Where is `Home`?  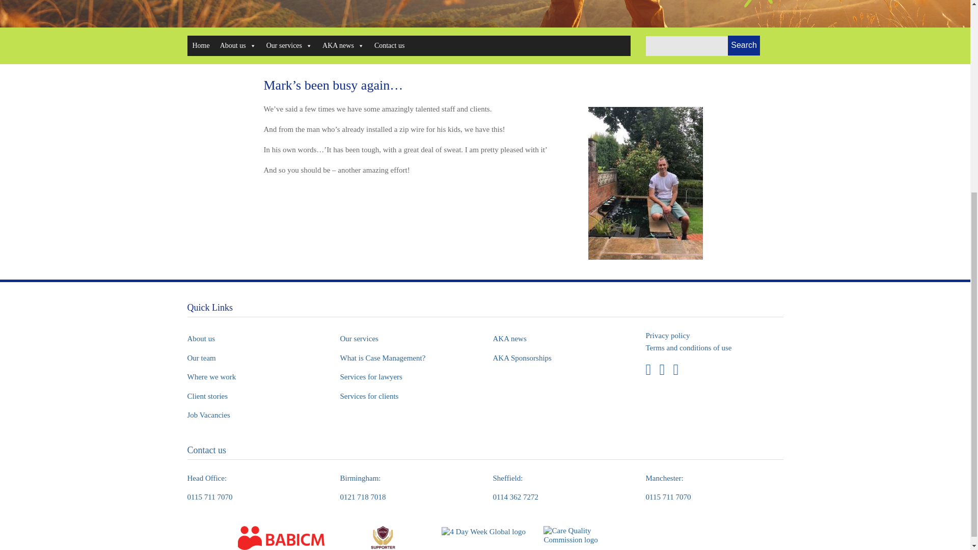
Home is located at coordinates (201, 46).